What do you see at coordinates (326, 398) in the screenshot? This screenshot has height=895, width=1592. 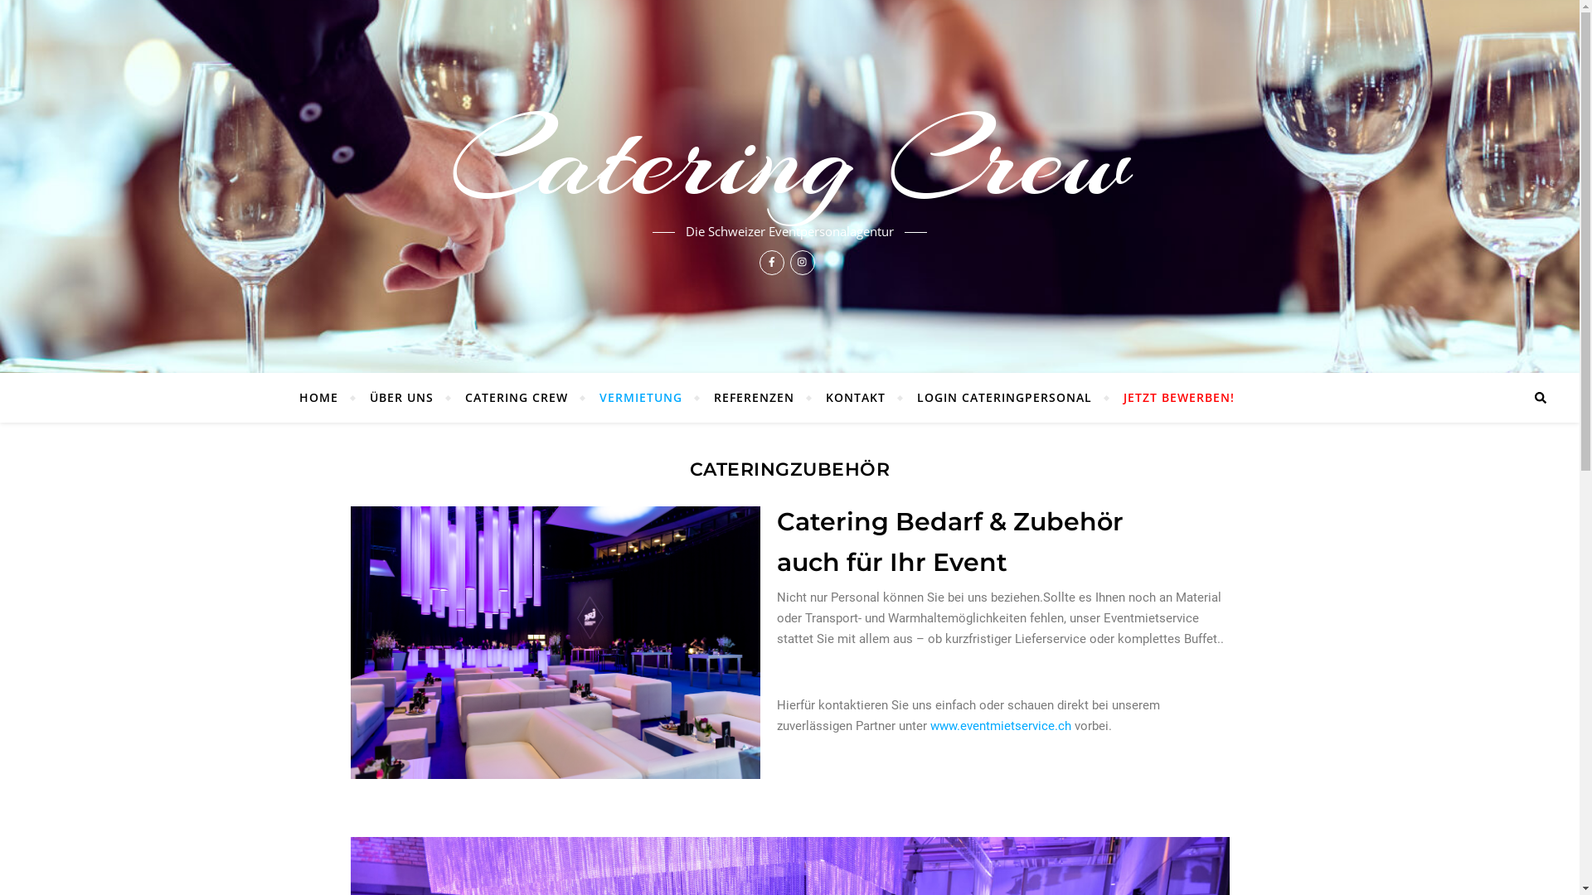 I see `HOME` at bounding box center [326, 398].